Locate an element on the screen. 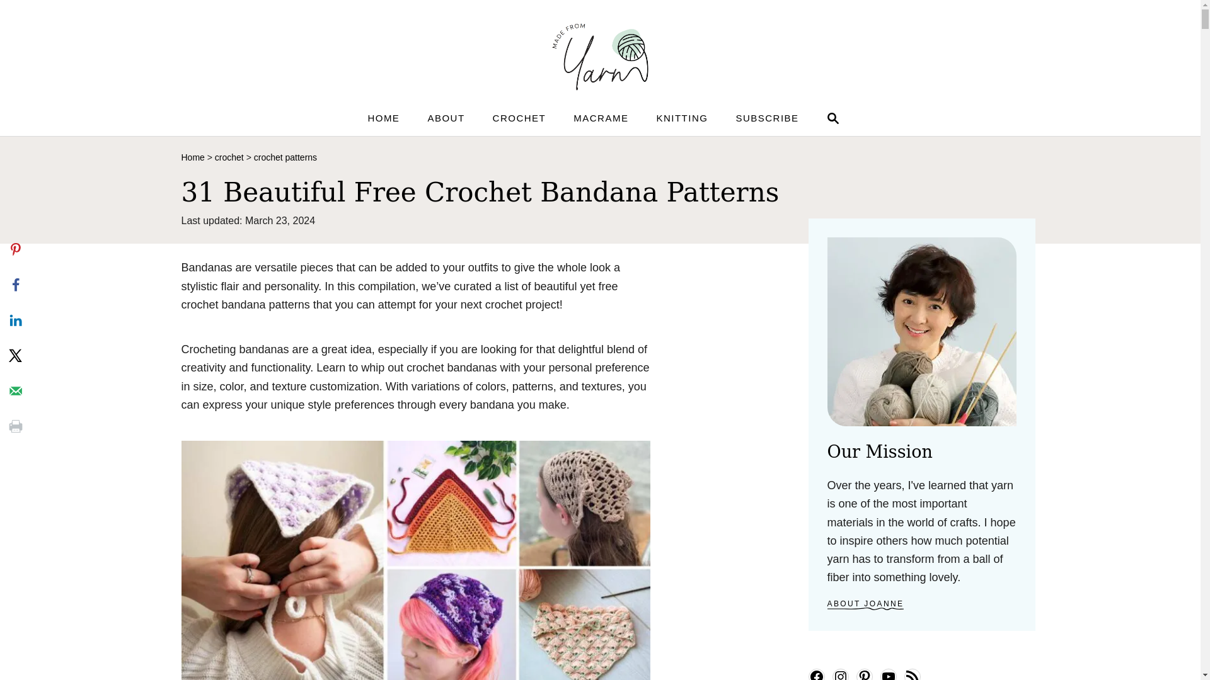  MACRAME is located at coordinates (383, 118).